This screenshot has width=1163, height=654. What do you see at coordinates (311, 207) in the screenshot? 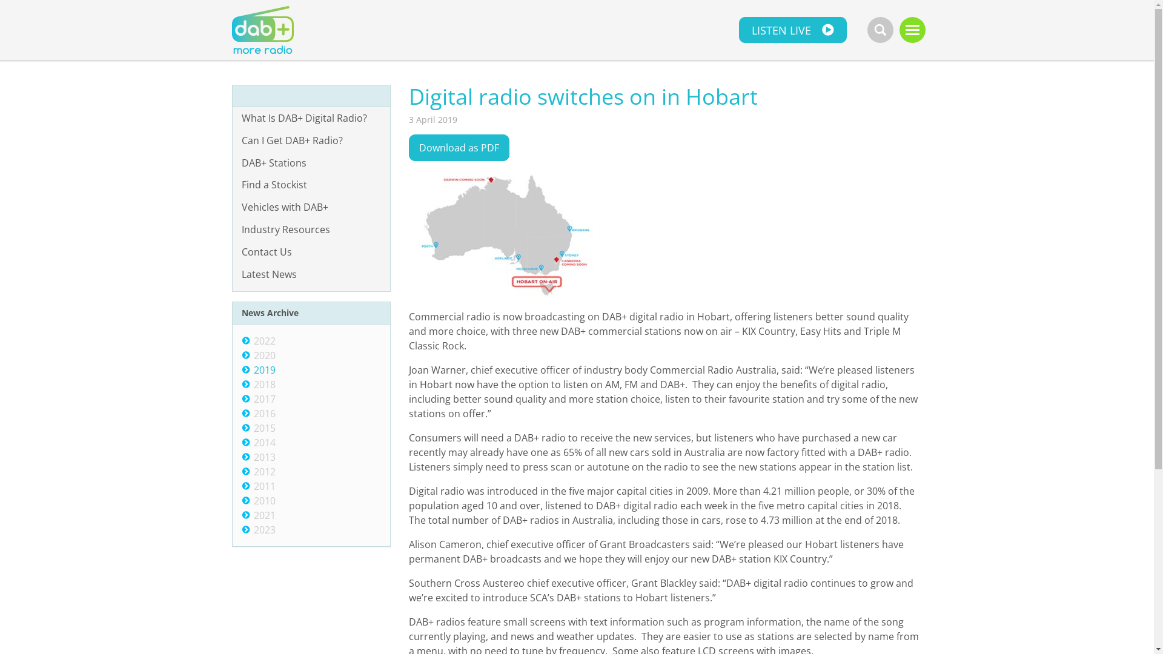
I see `Vehicles with DAB+` at bounding box center [311, 207].